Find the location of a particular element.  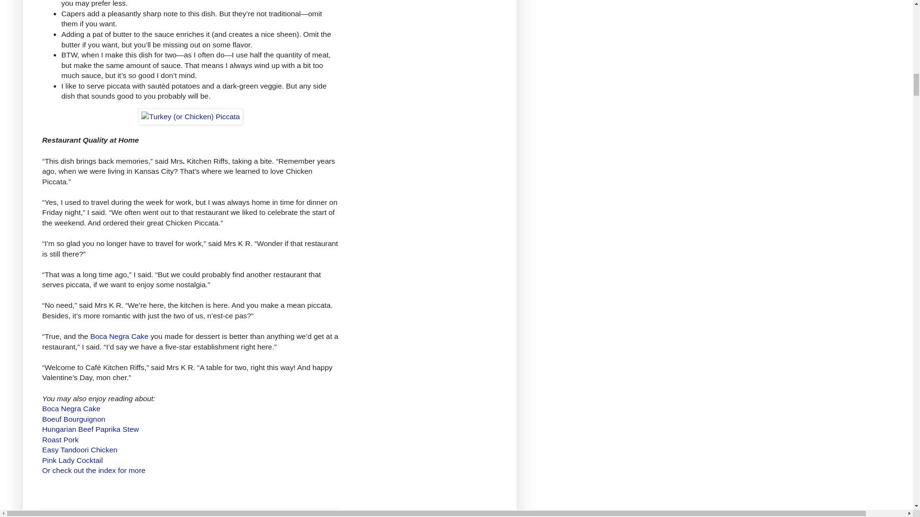

permanent link is located at coordinates (127, 515).